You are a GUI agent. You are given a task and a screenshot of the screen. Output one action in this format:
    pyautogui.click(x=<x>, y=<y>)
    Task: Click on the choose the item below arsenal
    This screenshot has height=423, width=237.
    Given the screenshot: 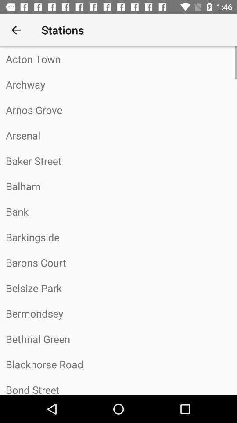 What is the action you would take?
    pyautogui.click(x=118, y=160)
    